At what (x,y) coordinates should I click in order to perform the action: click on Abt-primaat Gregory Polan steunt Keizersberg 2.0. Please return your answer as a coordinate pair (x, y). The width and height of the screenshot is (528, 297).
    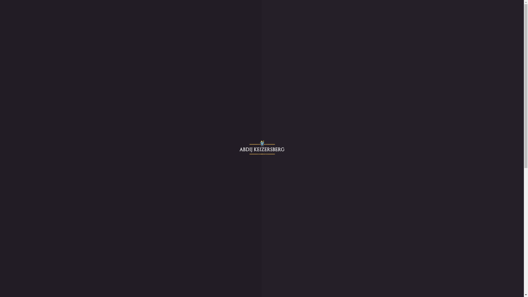
    Looking at the image, I should click on (69, 169).